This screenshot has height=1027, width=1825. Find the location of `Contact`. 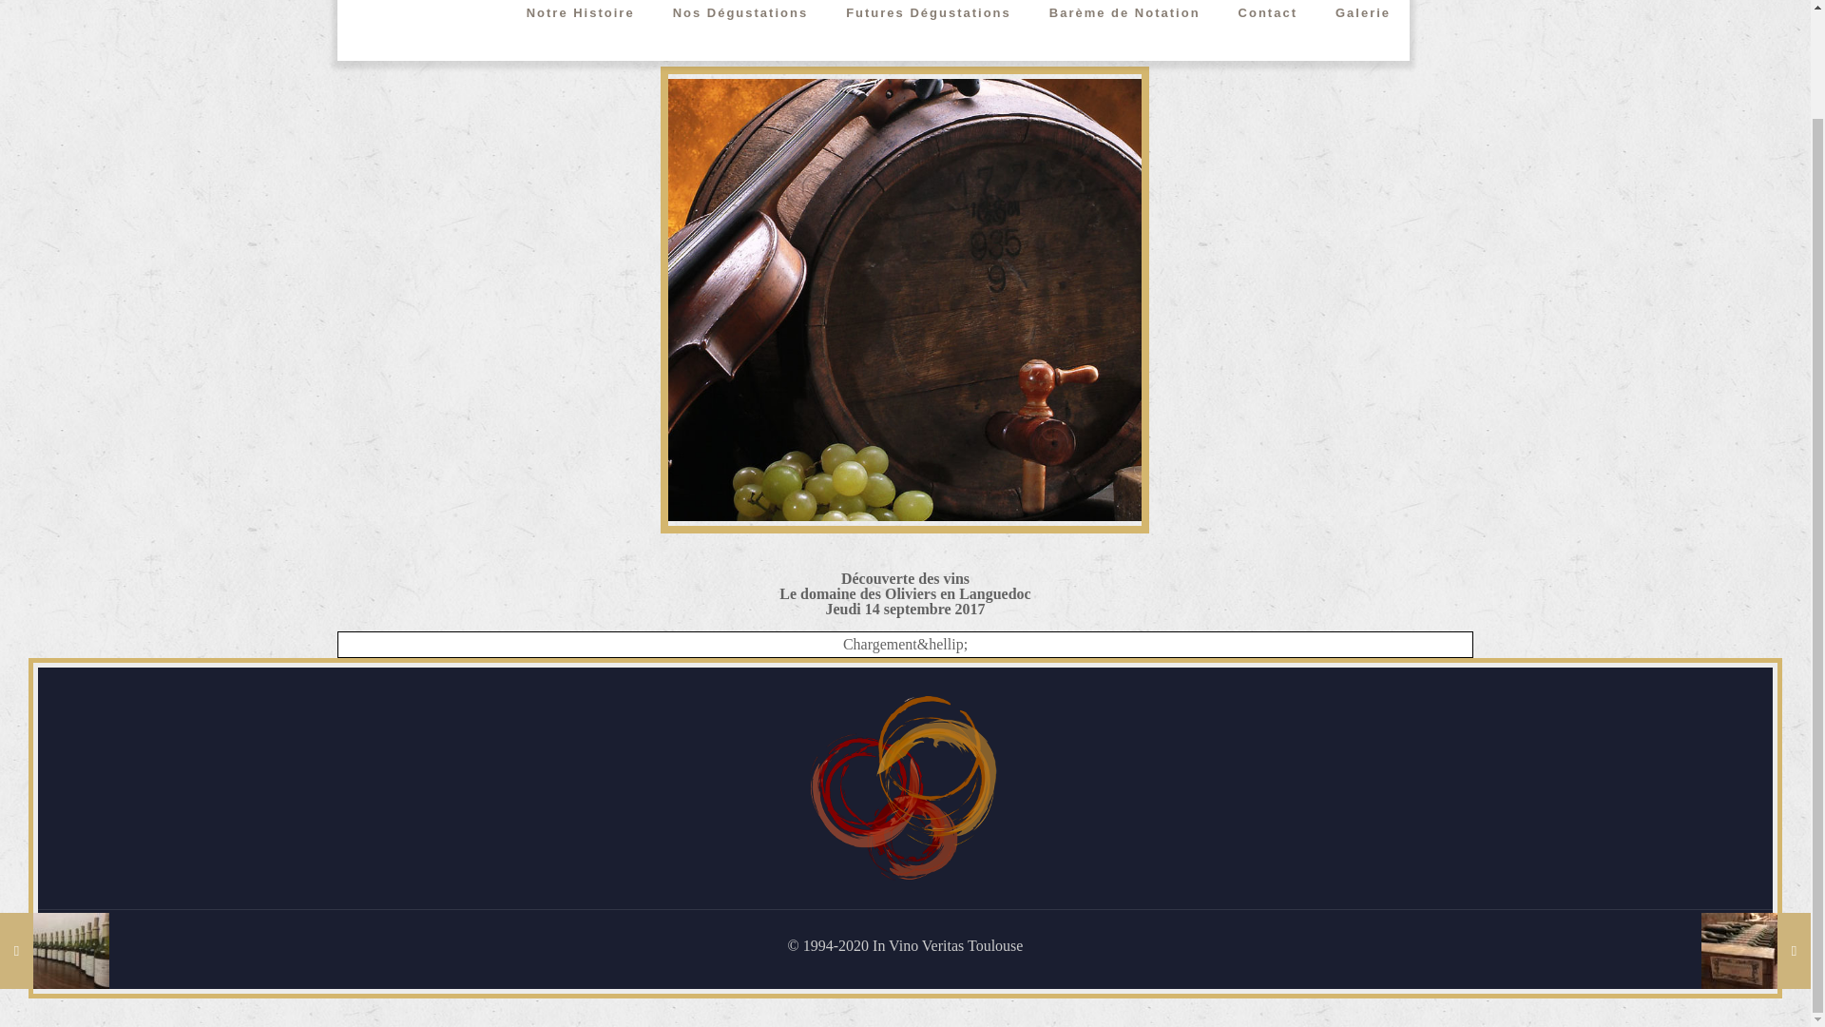

Contact is located at coordinates (1267, 30).